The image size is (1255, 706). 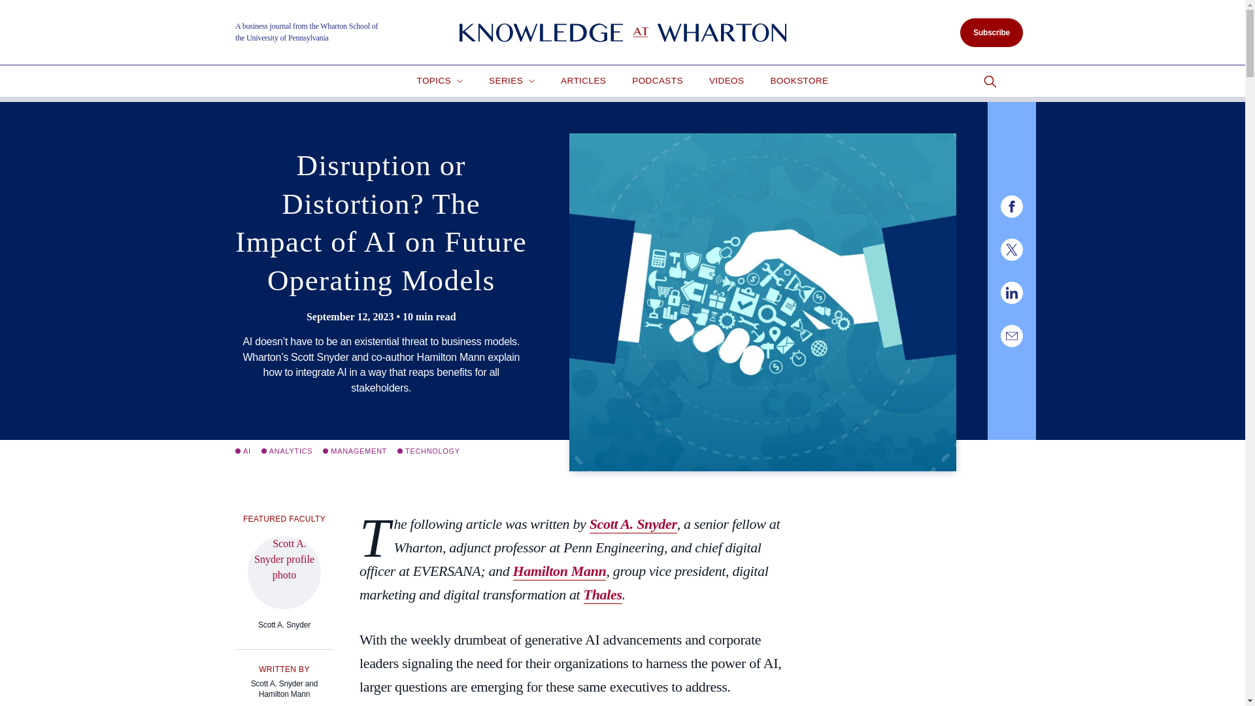 I want to click on Share this page by email, so click(x=1011, y=336).